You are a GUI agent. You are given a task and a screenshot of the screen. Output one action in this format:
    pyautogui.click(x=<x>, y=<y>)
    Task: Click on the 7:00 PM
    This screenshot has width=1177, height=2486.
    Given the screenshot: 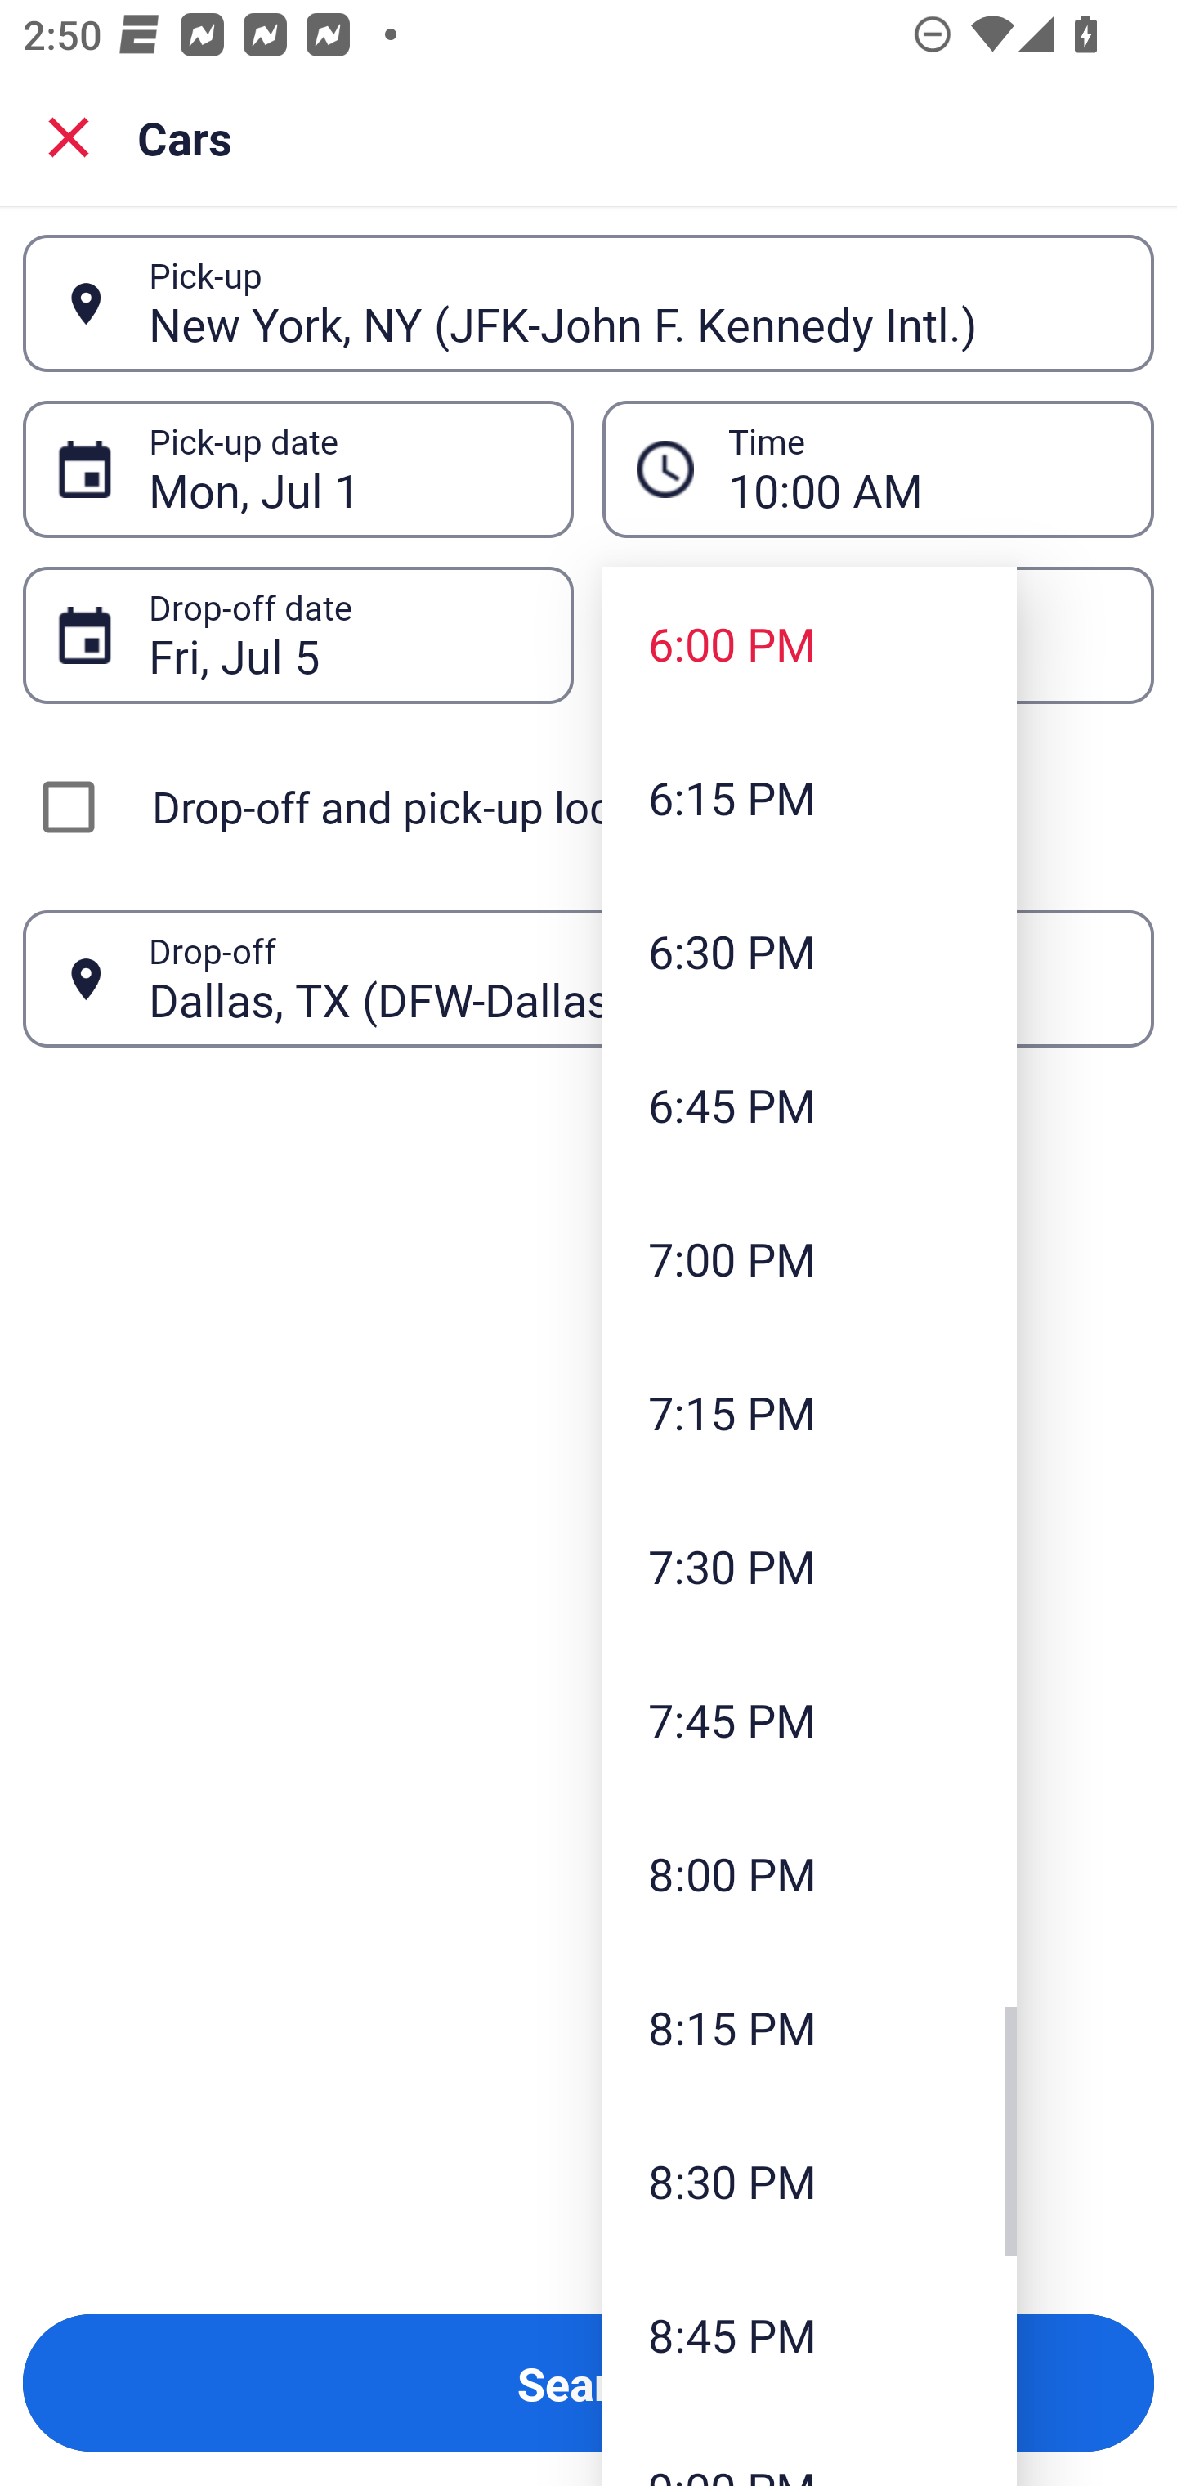 What is the action you would take?
    pyautogui.click(x=809, y=1258)
    